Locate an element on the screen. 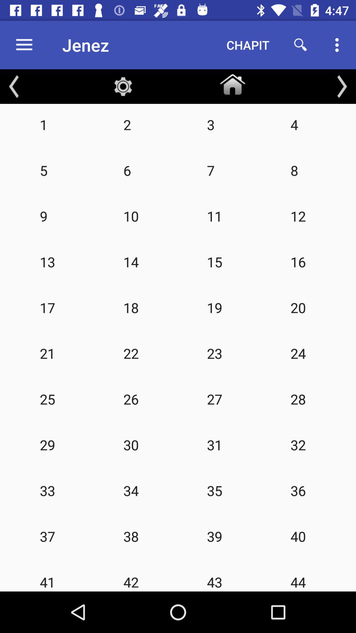  click on the search icon at the top right of the page is located at coordinates (301, 45).